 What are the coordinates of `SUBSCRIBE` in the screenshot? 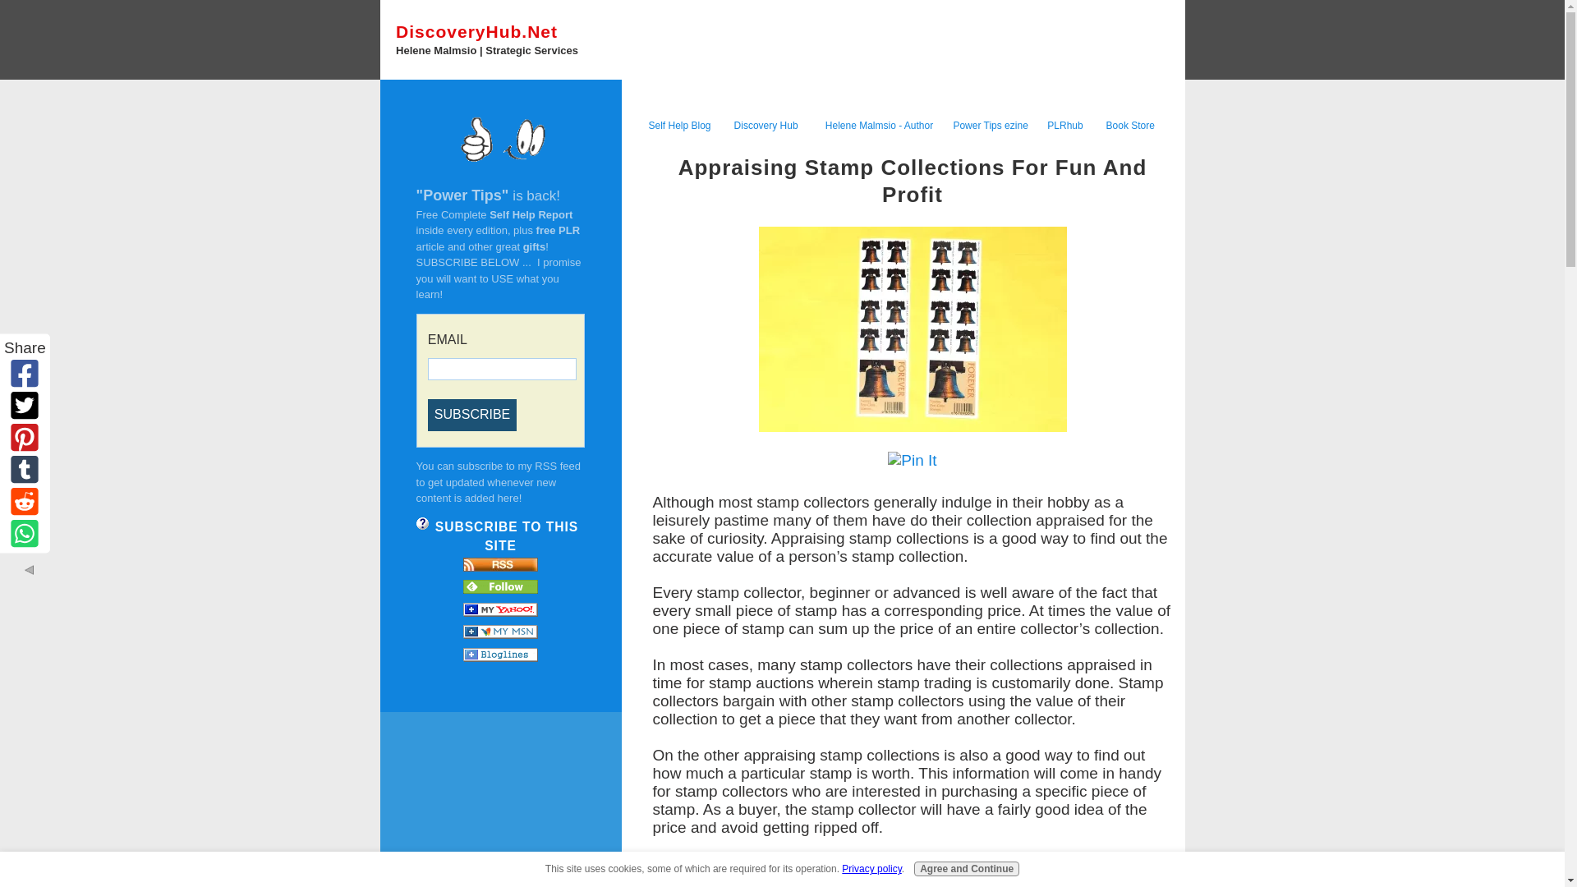 It's located at (471, 414).